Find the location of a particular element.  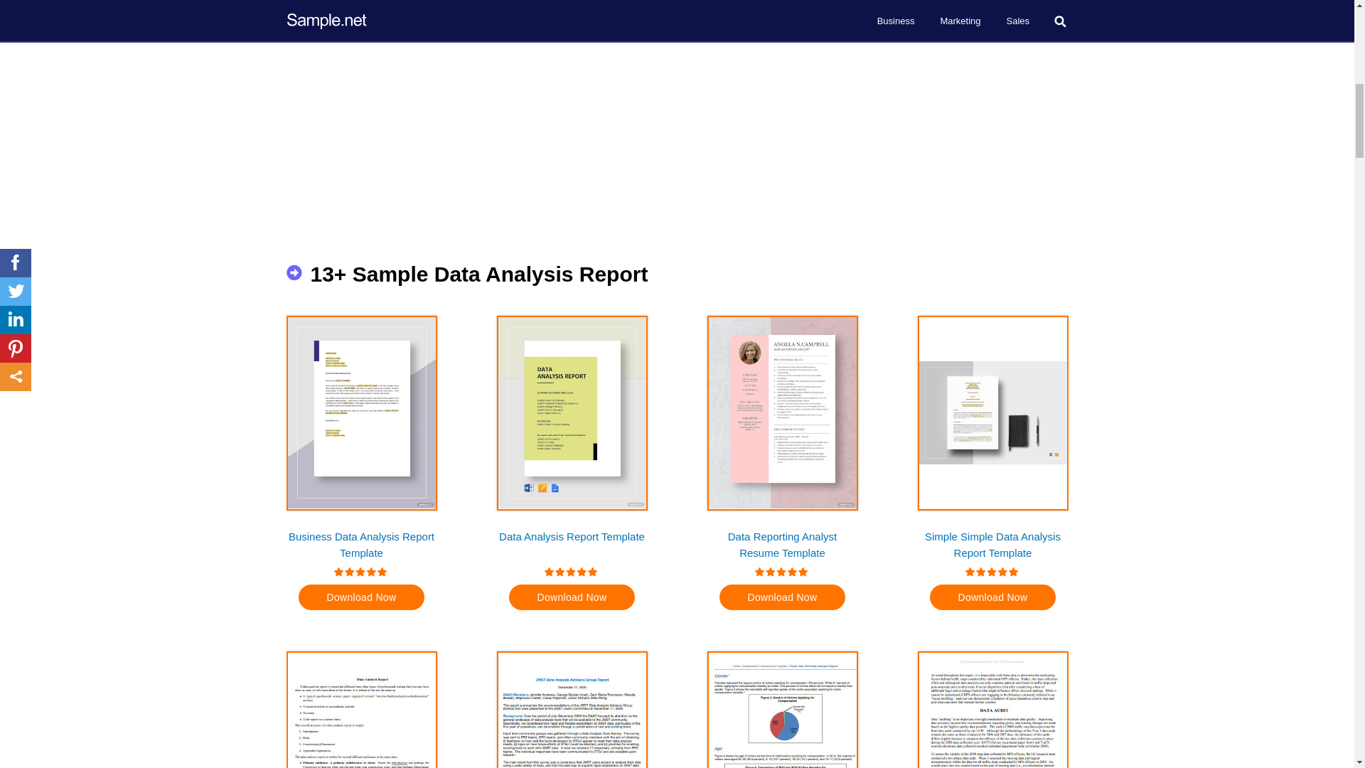

Data Reporting Analyst Resume Template is located at coordinates (782, 544).